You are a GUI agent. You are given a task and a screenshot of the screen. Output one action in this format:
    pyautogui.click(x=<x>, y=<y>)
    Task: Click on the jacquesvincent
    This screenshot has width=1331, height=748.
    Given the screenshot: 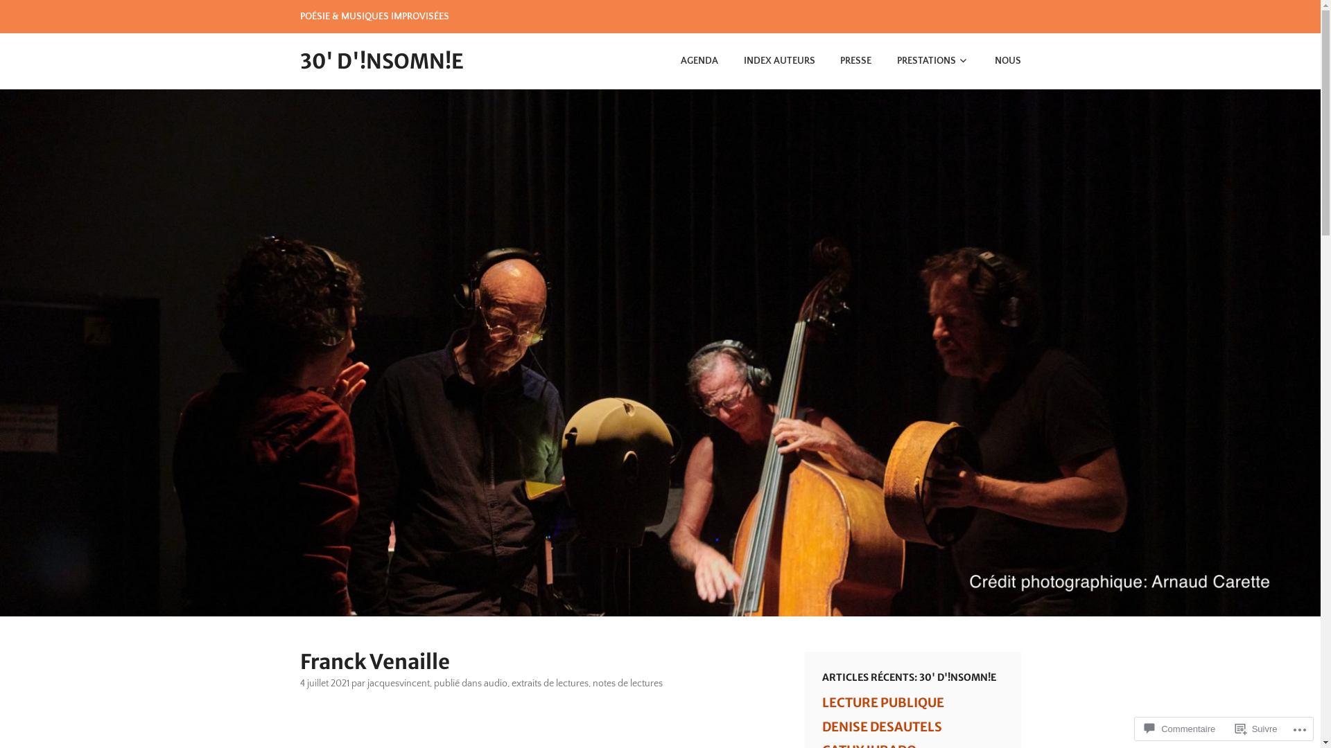 What is the action you would take?
    pyautogui.click(x=399, y=684)
    